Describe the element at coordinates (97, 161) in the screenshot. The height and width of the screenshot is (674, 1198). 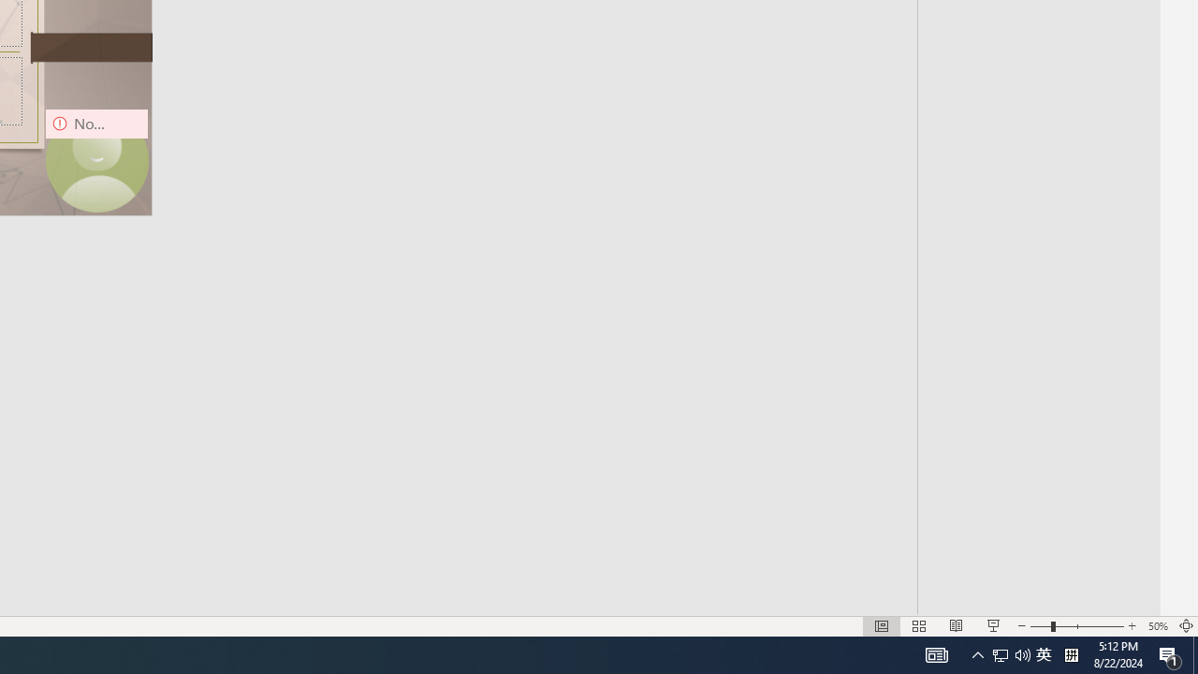
I see `Camera 9, No camera detected.` at that location.